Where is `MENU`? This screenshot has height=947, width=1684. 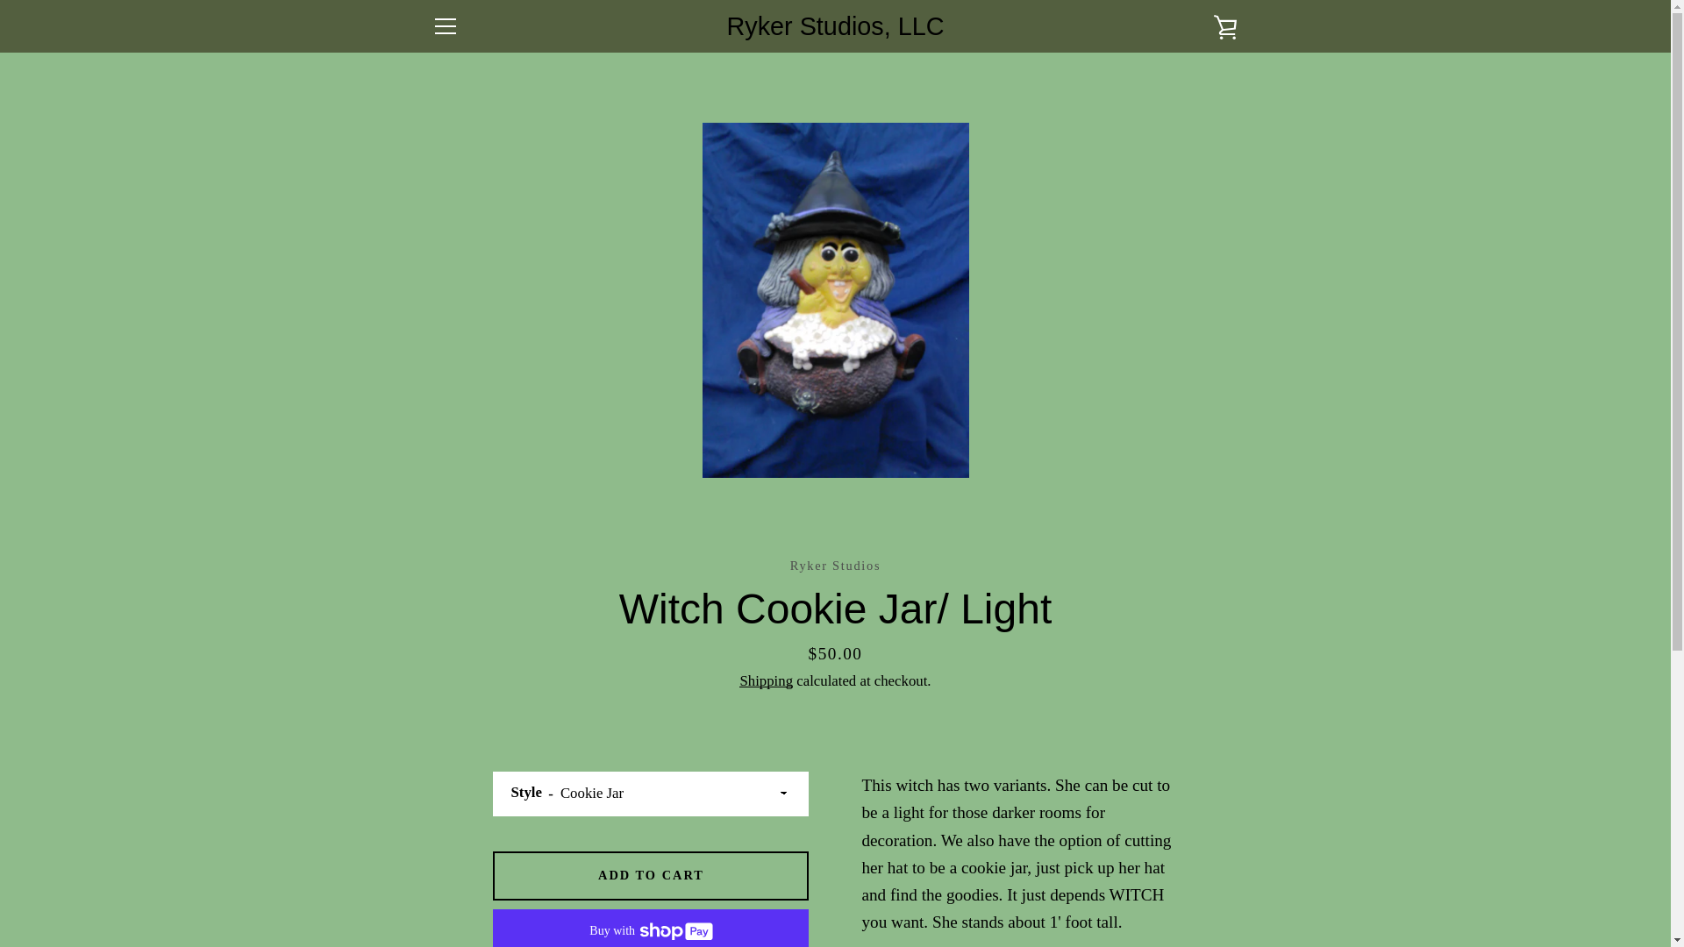 MENU is located at coordinates (444, 26).